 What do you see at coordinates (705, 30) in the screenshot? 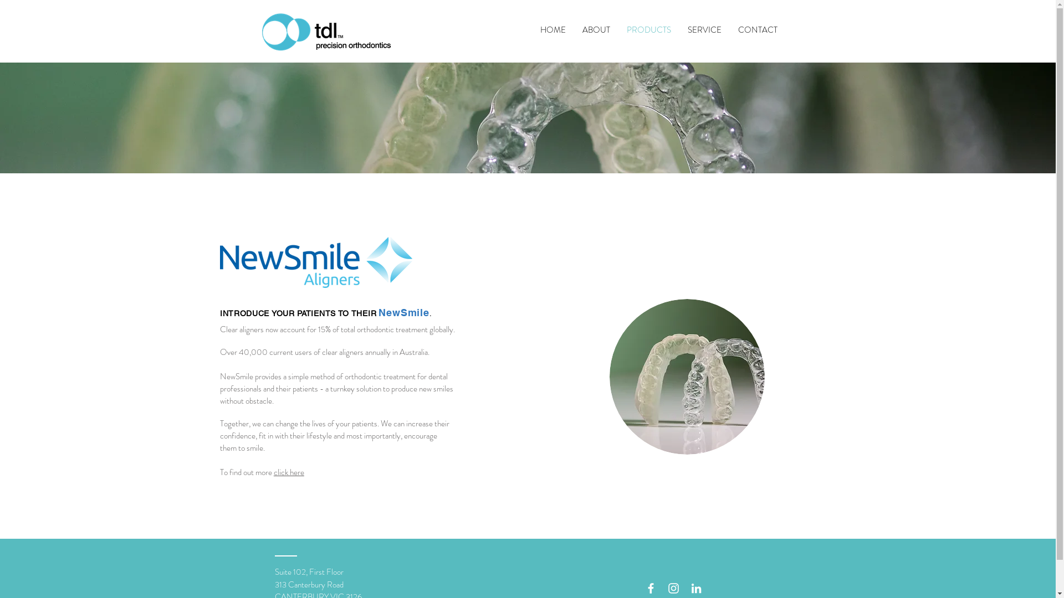
I see `SERVICE` at bounding box center [705, 30].